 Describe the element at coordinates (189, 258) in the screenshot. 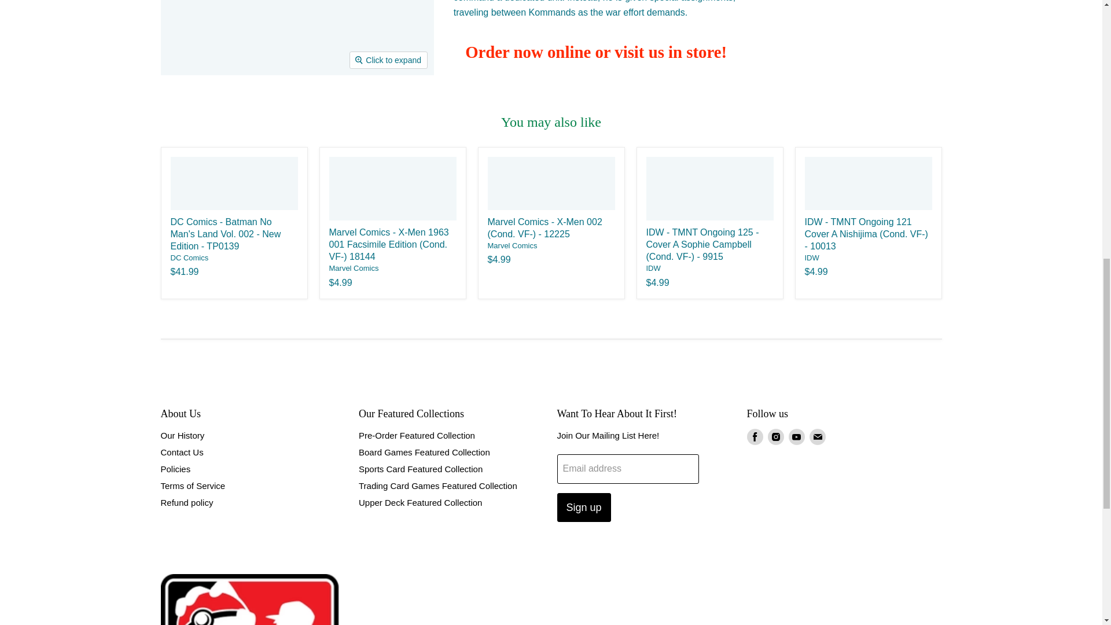

I see `DC Comics` at that location.